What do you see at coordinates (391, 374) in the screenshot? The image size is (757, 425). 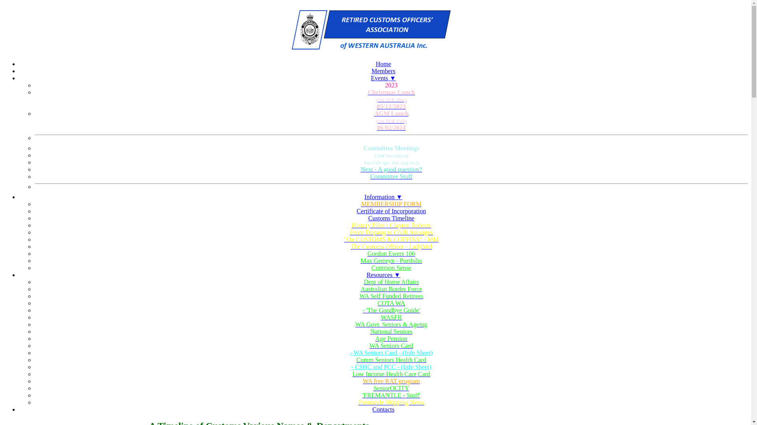 I see `Low Income Health Care Card` at bounding box center [391, 374].